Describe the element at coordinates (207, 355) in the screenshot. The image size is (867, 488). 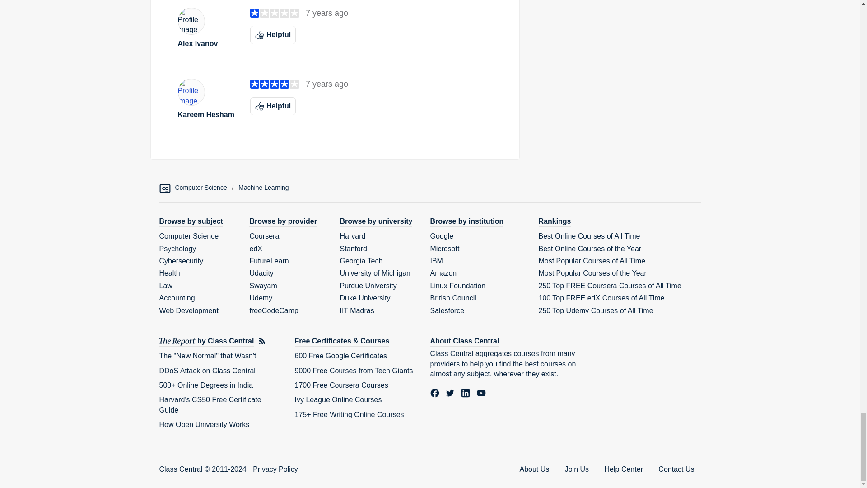
I see `The "New Normal" that Wasn't` at that location.